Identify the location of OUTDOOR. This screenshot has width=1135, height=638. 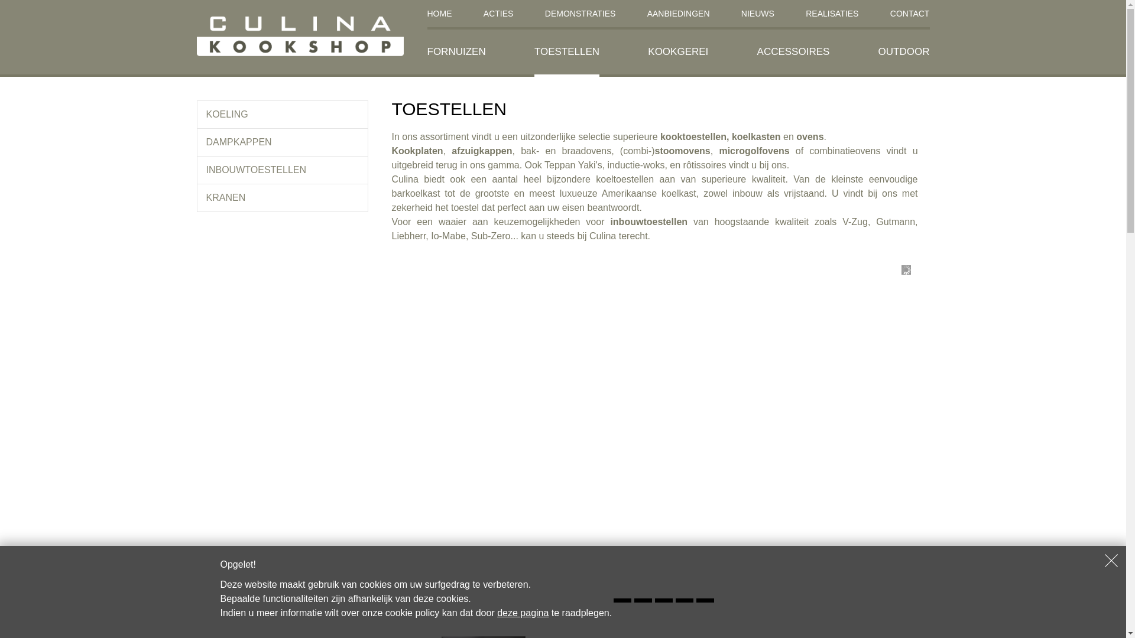
(904, 52).